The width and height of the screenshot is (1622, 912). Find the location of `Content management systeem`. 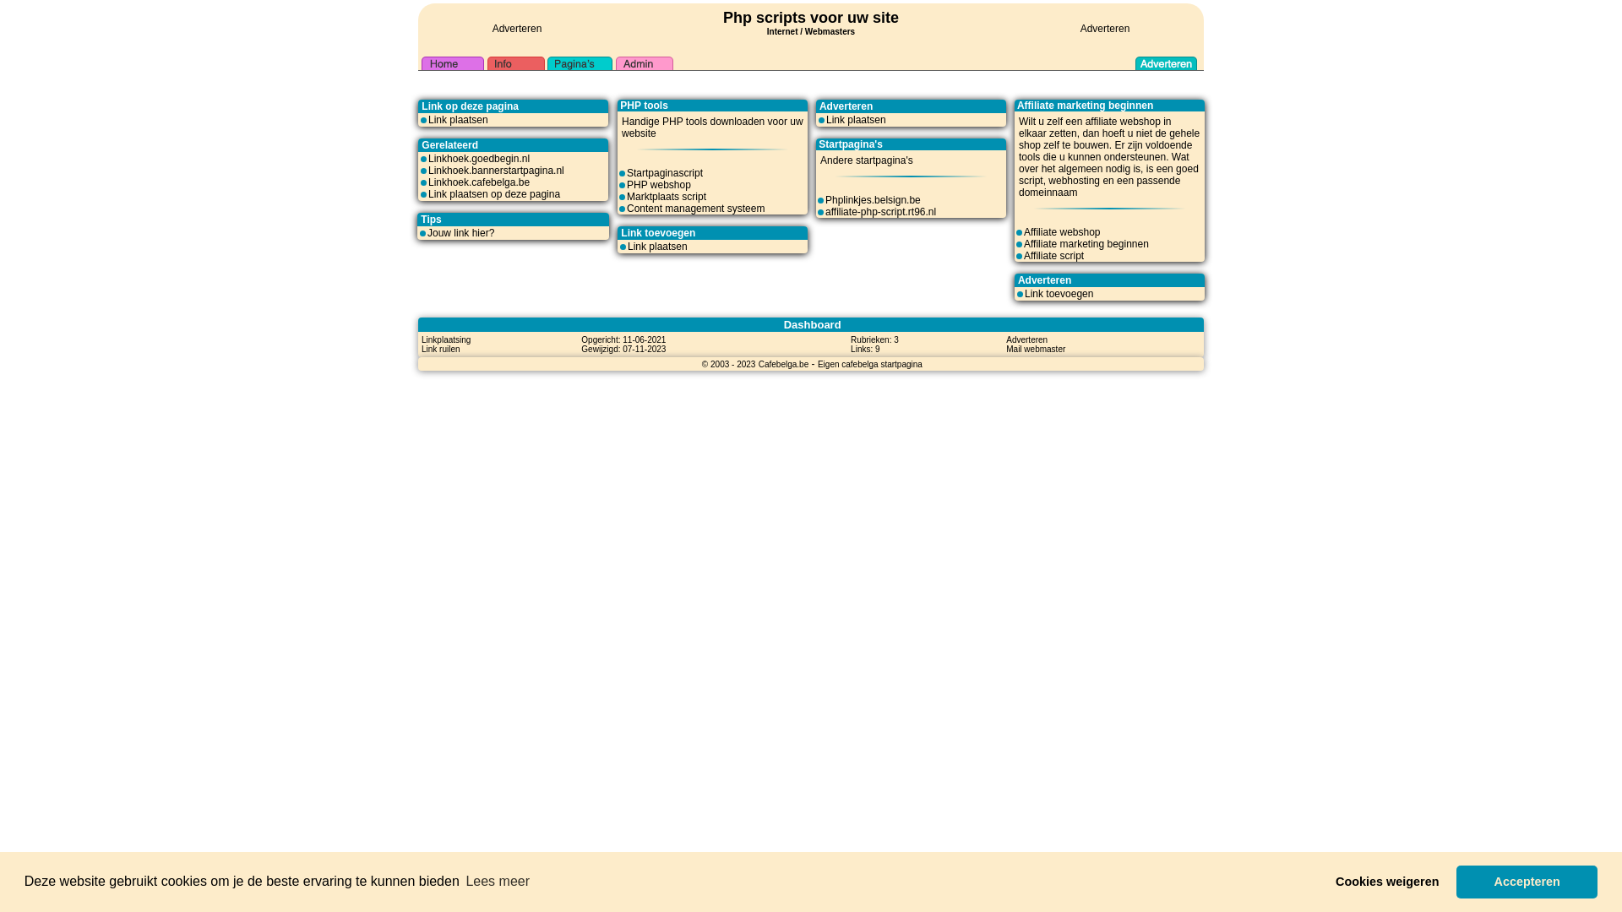

Content management systeem is located at coordinates (696, 209).